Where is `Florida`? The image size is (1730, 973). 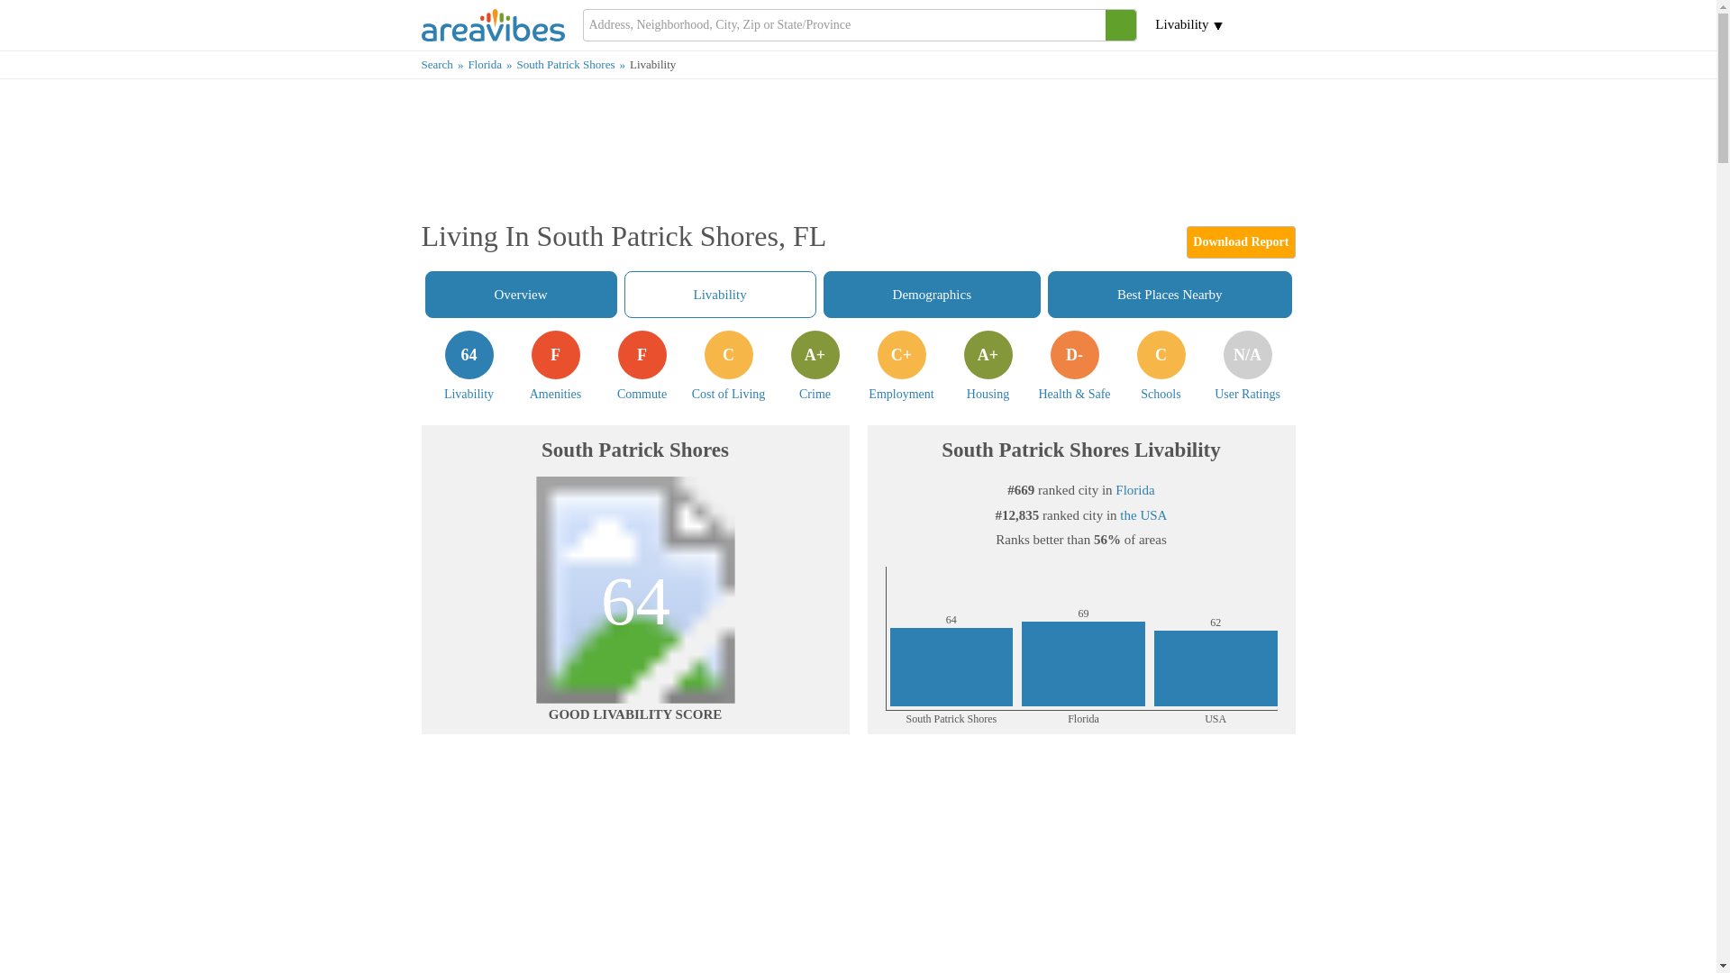
Florida is located at coordinates (721, 295).